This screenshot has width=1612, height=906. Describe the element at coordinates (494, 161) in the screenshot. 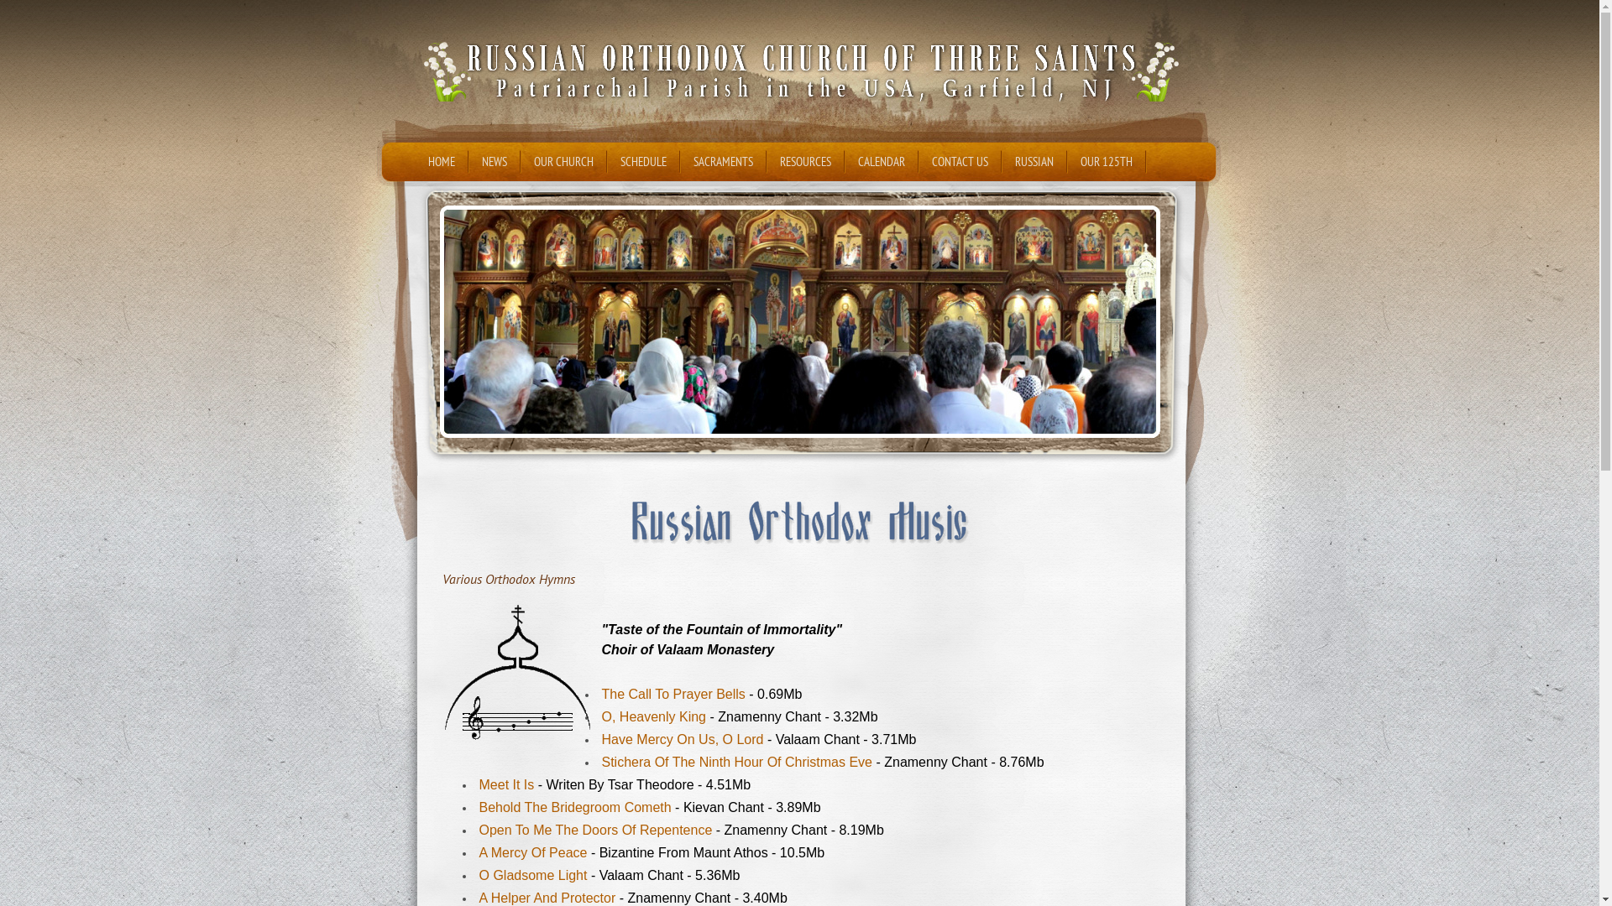

I see `NEWS` at that location.